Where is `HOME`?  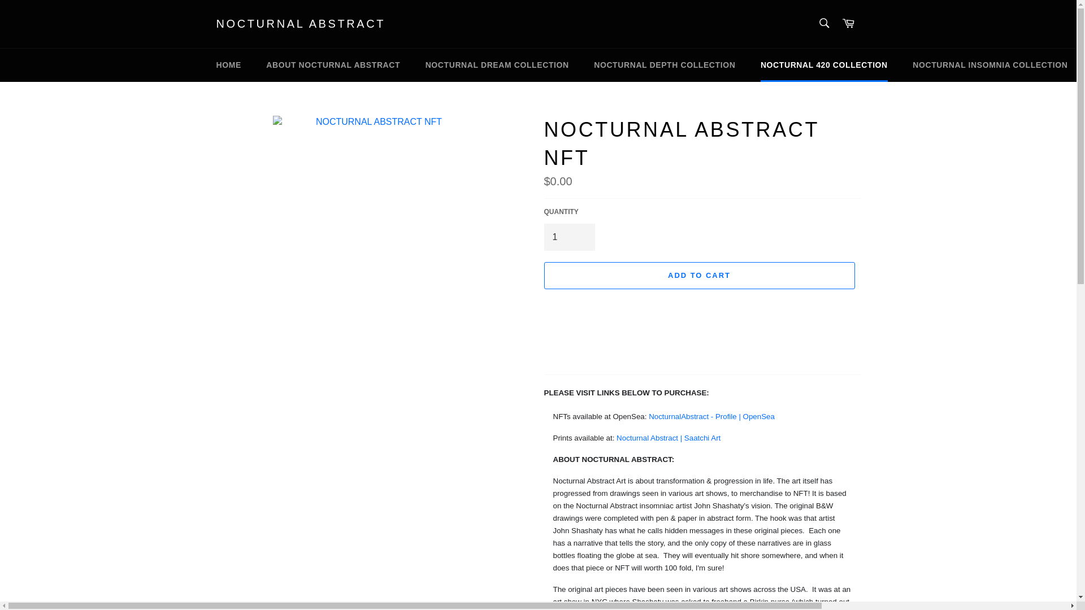 HOME is located at coordinates (228, 65).